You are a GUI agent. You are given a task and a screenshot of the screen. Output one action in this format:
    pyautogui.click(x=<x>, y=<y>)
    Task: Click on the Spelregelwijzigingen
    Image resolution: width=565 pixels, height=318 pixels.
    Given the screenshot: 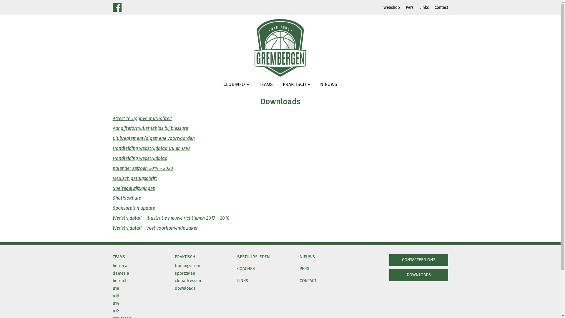 What is the action you would take?
    pyautogui.click(x=134, y=188)
    